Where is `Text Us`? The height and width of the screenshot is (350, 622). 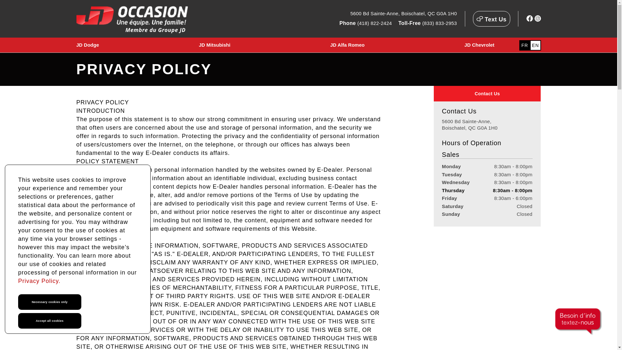 Text Us is located at coordinates (524, 45).